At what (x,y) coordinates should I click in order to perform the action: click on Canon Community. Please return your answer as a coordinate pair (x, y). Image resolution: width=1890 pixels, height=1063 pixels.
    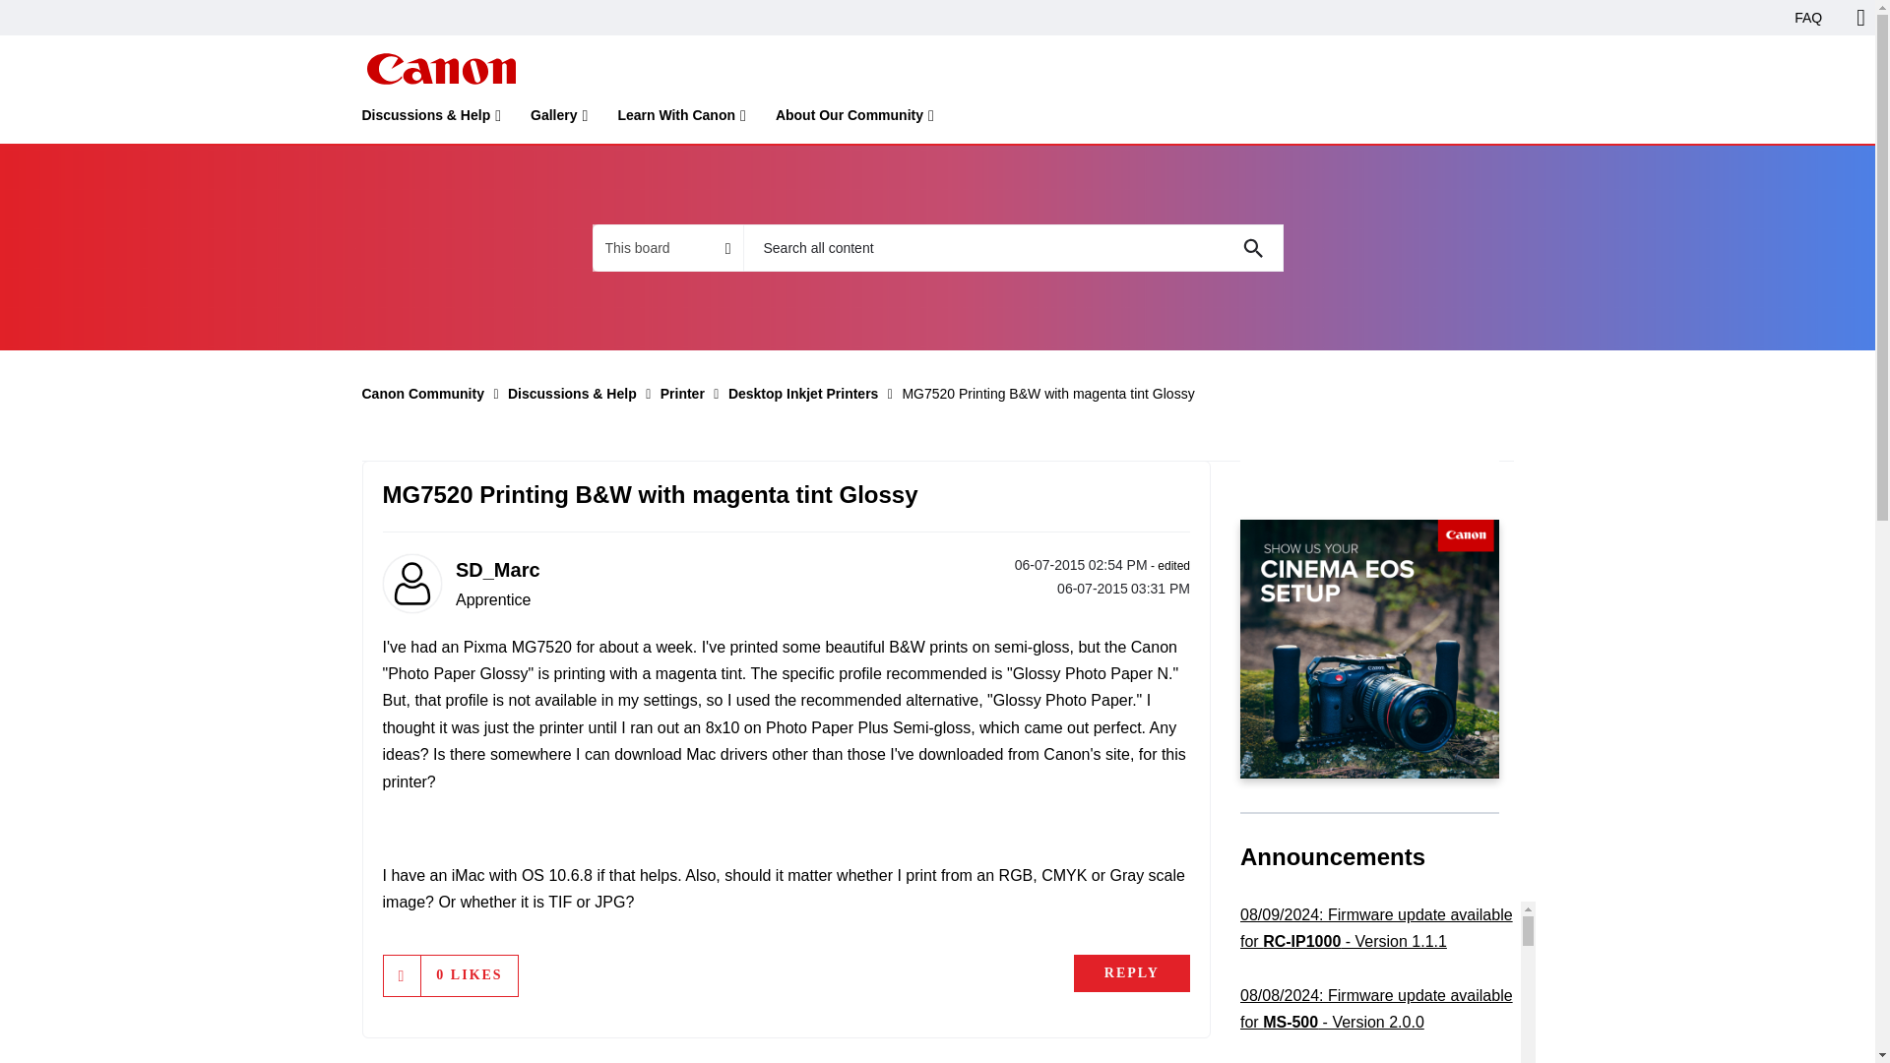
    Looking at the image, I should click on (440, 69).